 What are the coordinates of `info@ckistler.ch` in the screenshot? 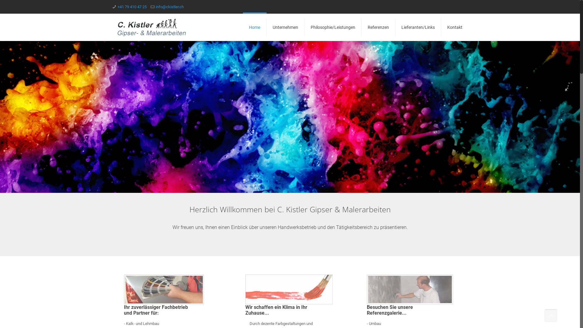 It's located at (170, 7).